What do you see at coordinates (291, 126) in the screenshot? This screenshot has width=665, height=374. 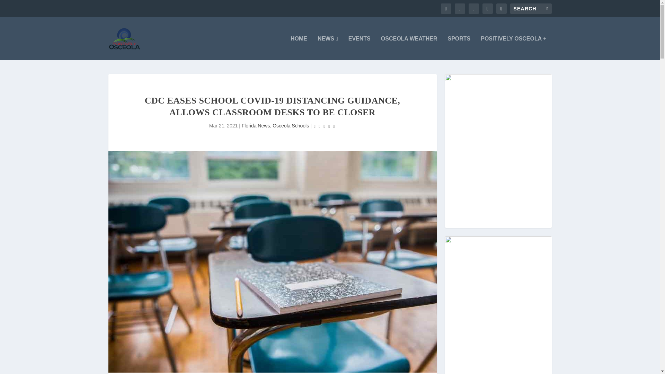 I see `Osceola Schools` at bounding box center [291, 126].